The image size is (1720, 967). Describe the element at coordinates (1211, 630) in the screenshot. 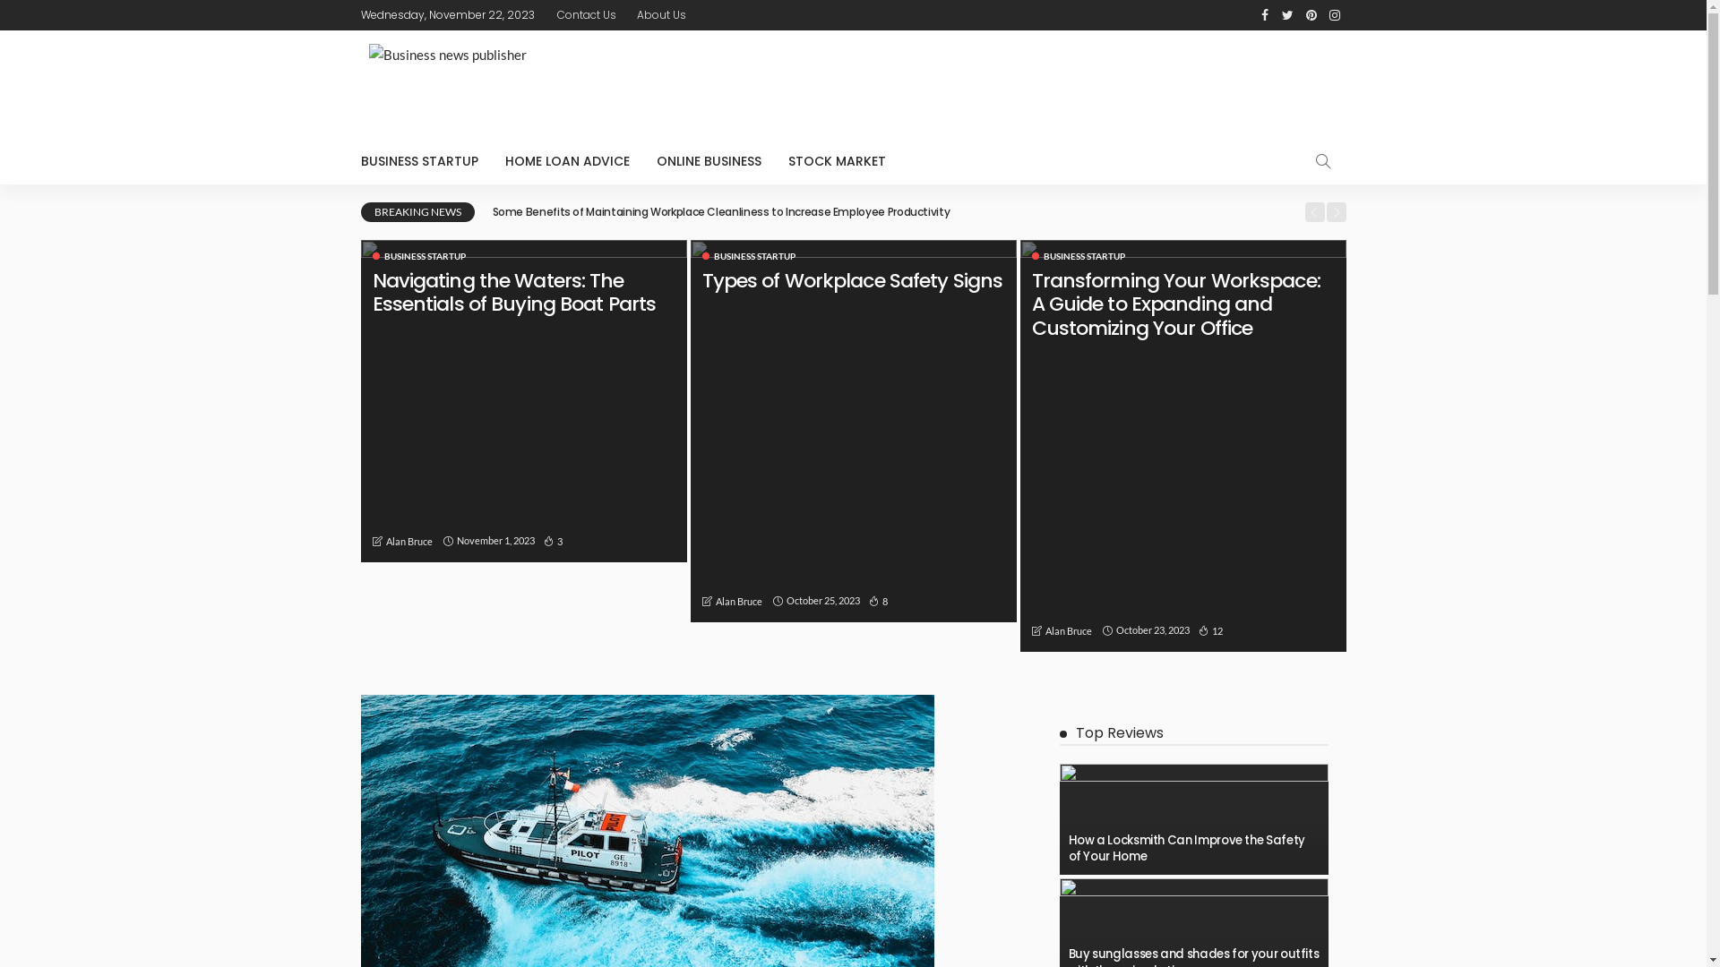

I see `12` at that location.